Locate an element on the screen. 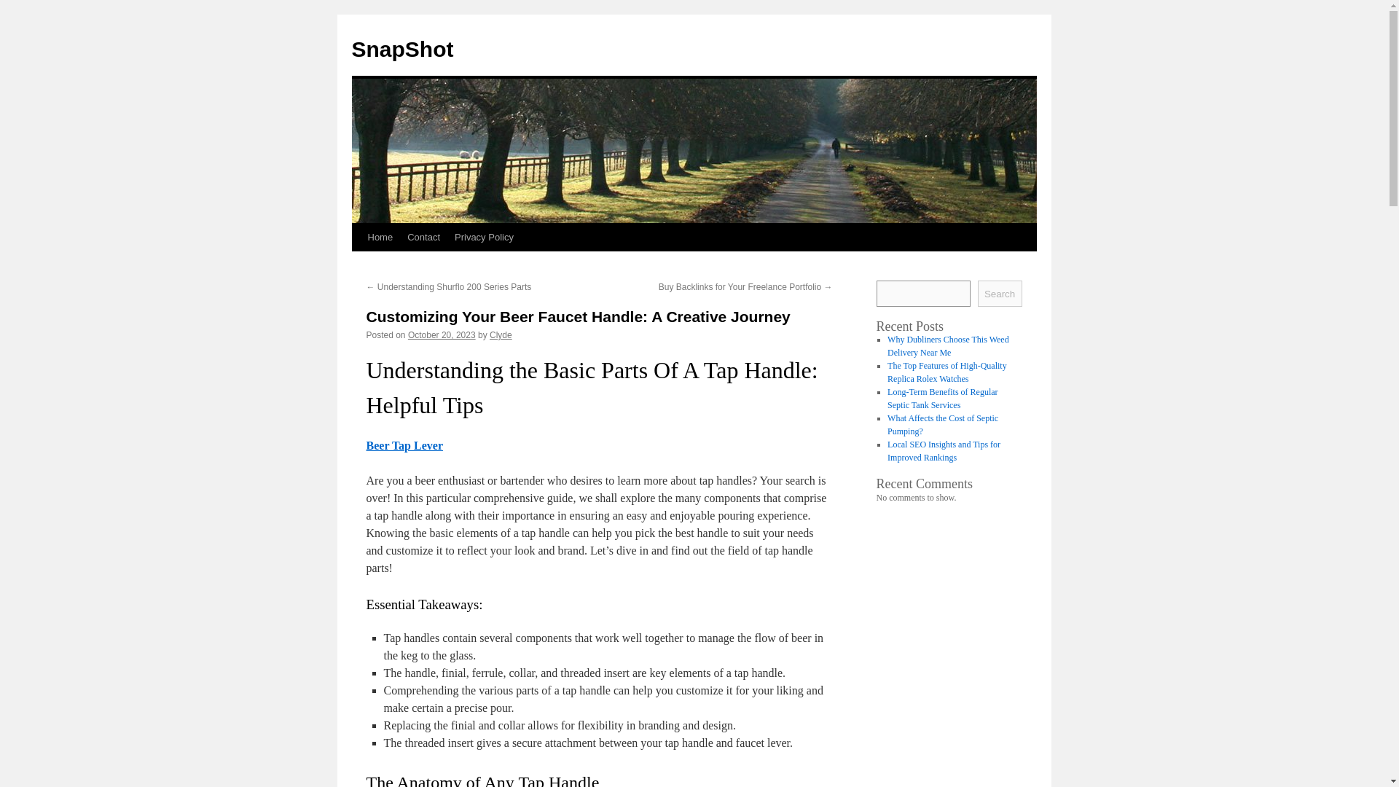 The height and width of the screenshot is (787, 1399). Search is located at coordinates (1000, 293).